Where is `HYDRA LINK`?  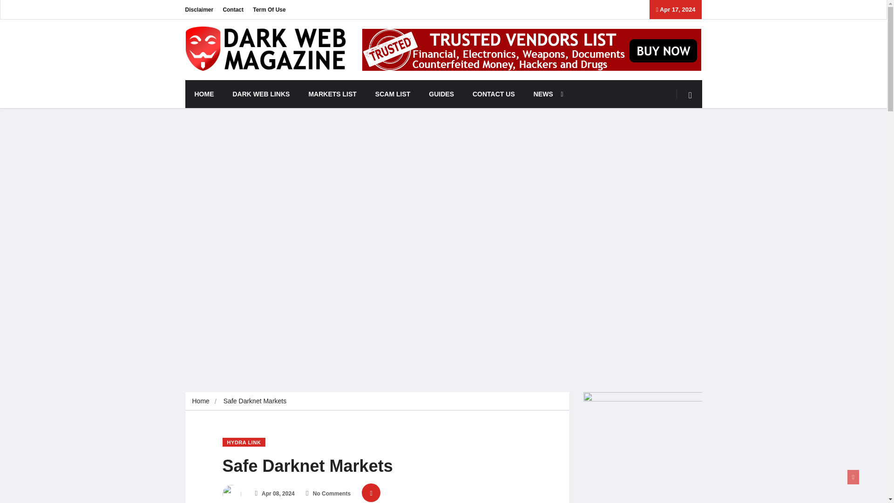
HYDRA LINK is located at coordinates (244, 442).